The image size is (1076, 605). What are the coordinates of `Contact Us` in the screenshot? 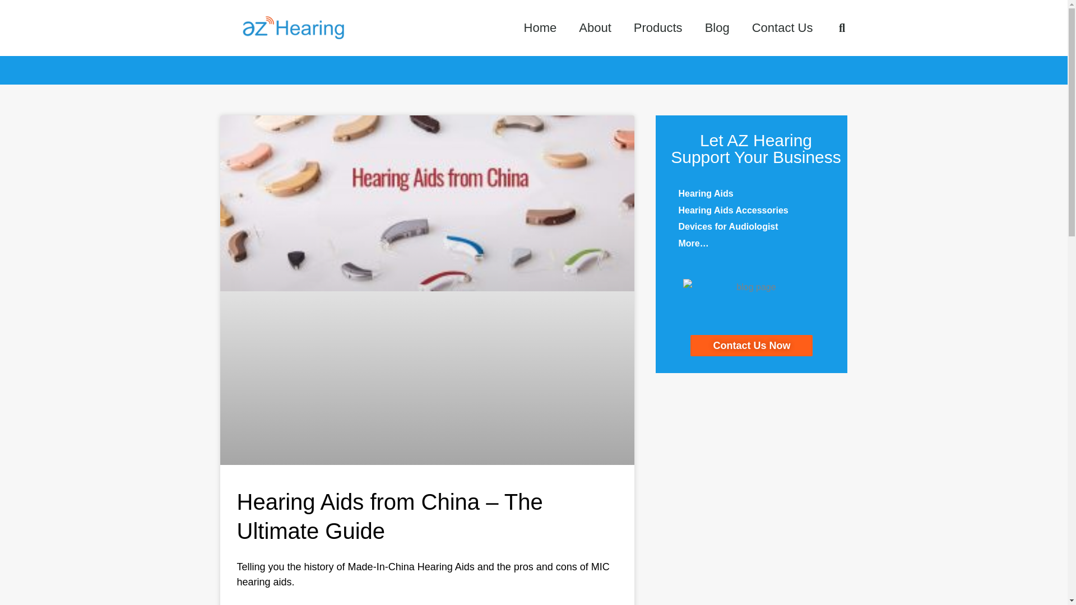 It's located at (782, 28).